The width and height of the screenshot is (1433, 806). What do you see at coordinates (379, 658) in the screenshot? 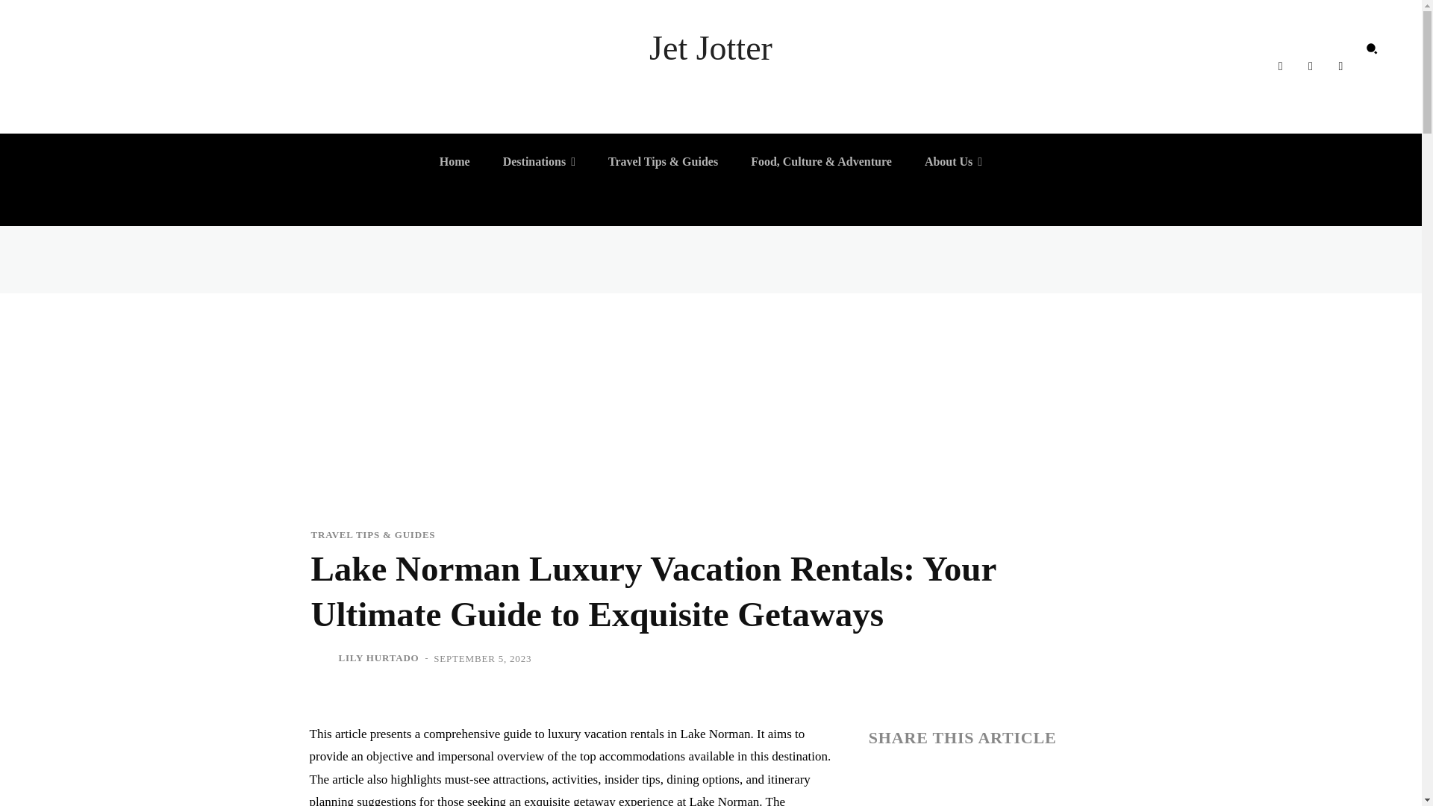
I see `LILY HURTADO` at bounding box center [379, 658].